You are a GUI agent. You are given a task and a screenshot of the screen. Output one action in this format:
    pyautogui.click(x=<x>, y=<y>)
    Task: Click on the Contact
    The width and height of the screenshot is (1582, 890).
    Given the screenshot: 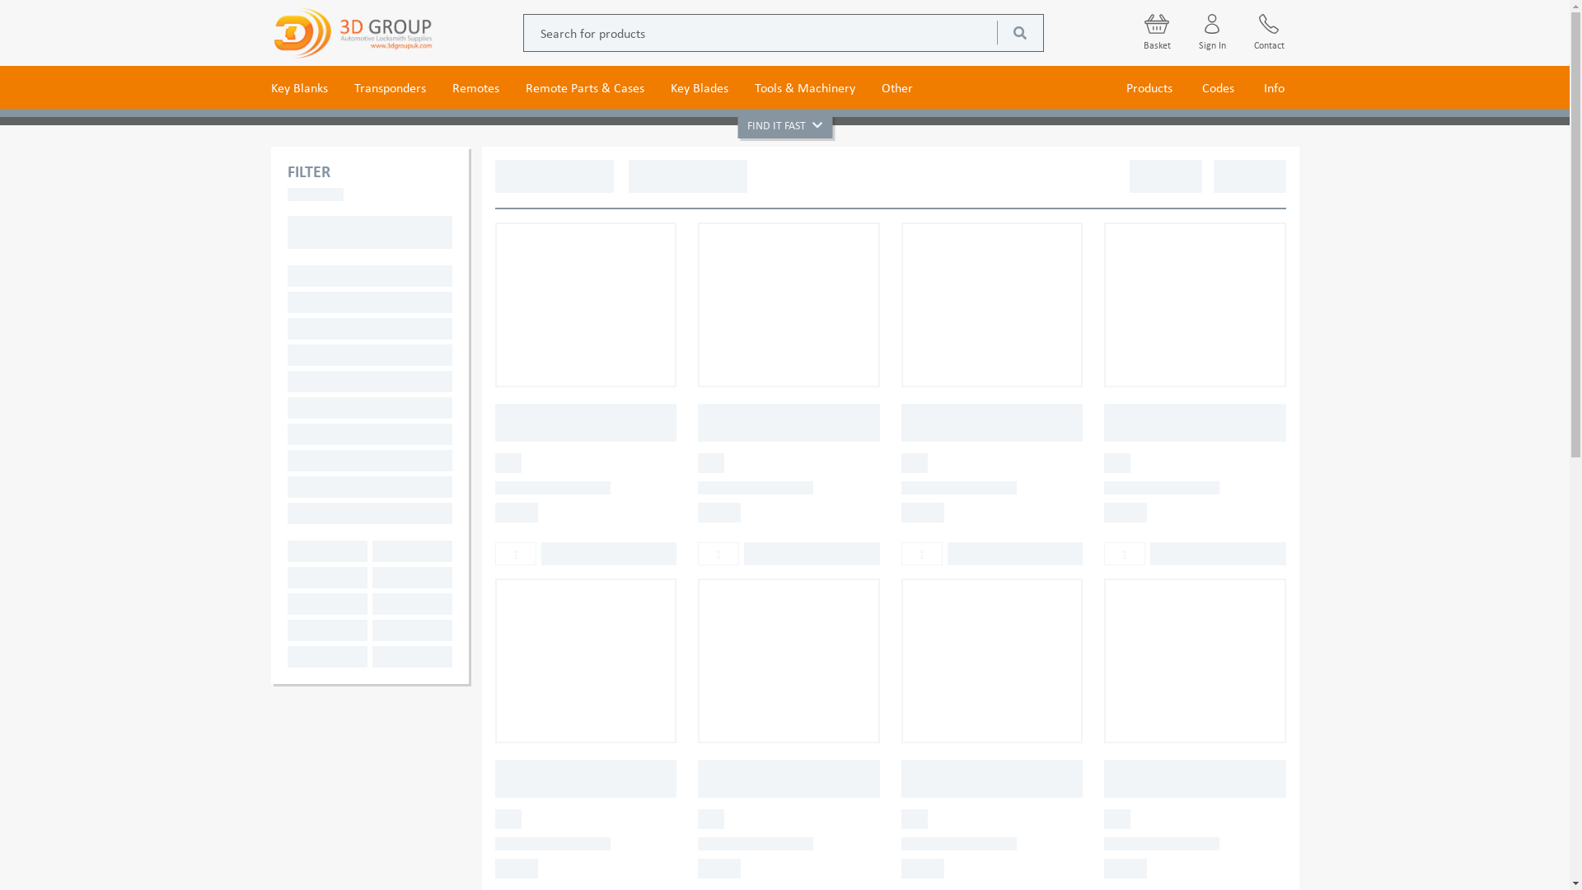 What is the action you would take?
    pyautogui.click(x=1269, y=33)
    